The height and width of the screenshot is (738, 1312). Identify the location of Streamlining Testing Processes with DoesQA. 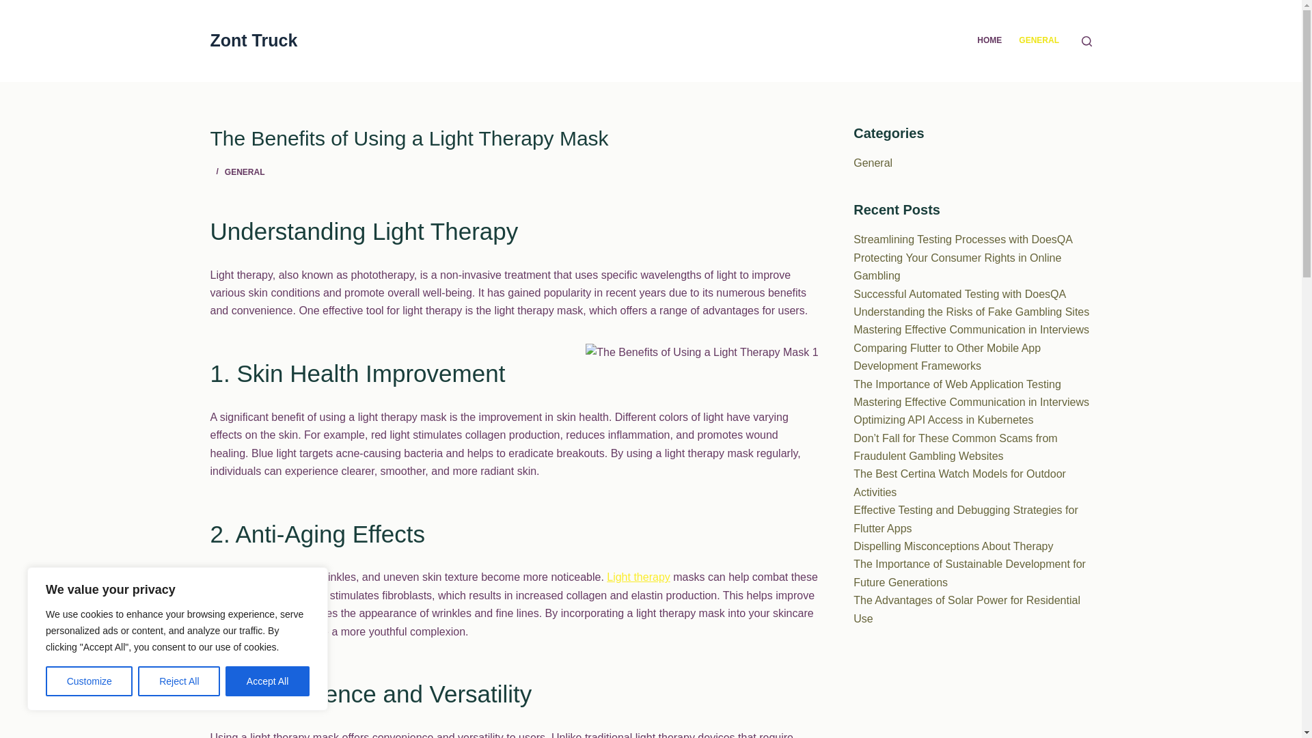
(963, 239).